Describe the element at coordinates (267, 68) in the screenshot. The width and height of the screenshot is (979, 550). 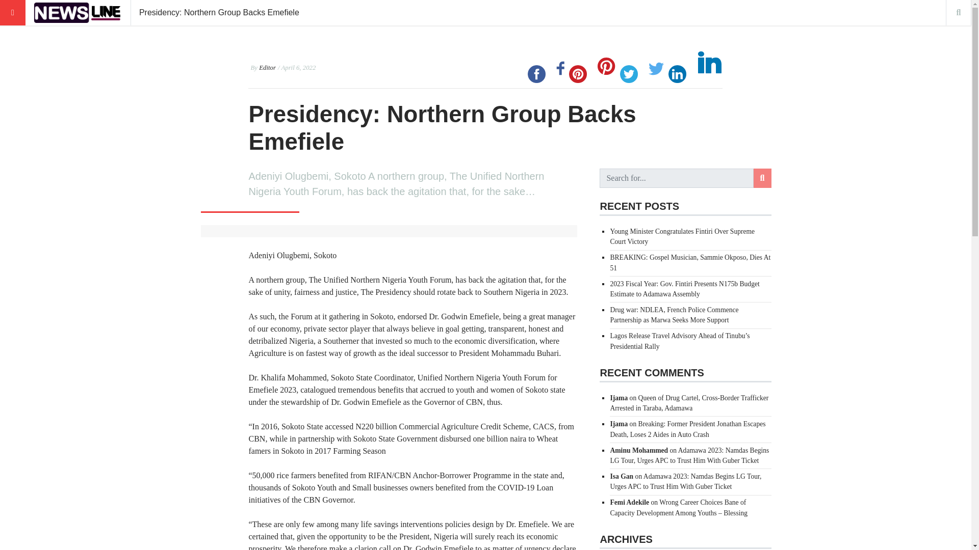
I see `Posts by Editor` at that location.